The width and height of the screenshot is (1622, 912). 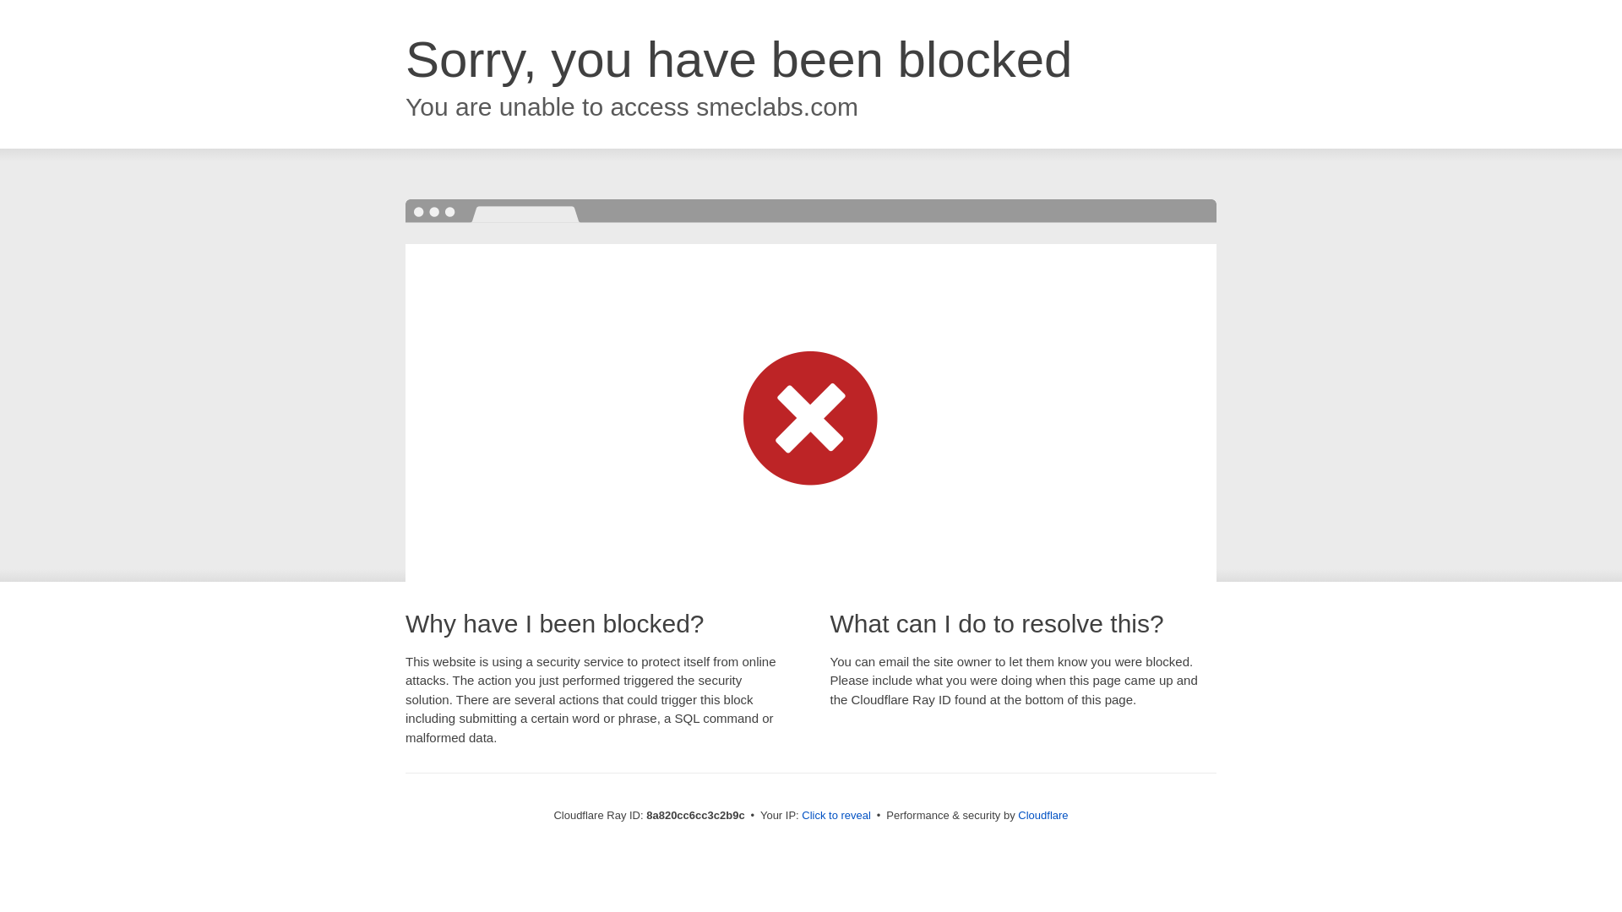 What do you see at coordinates (836, 816) in the screenshot?
I see `Click to reveal` at bounding box center [836, 816].